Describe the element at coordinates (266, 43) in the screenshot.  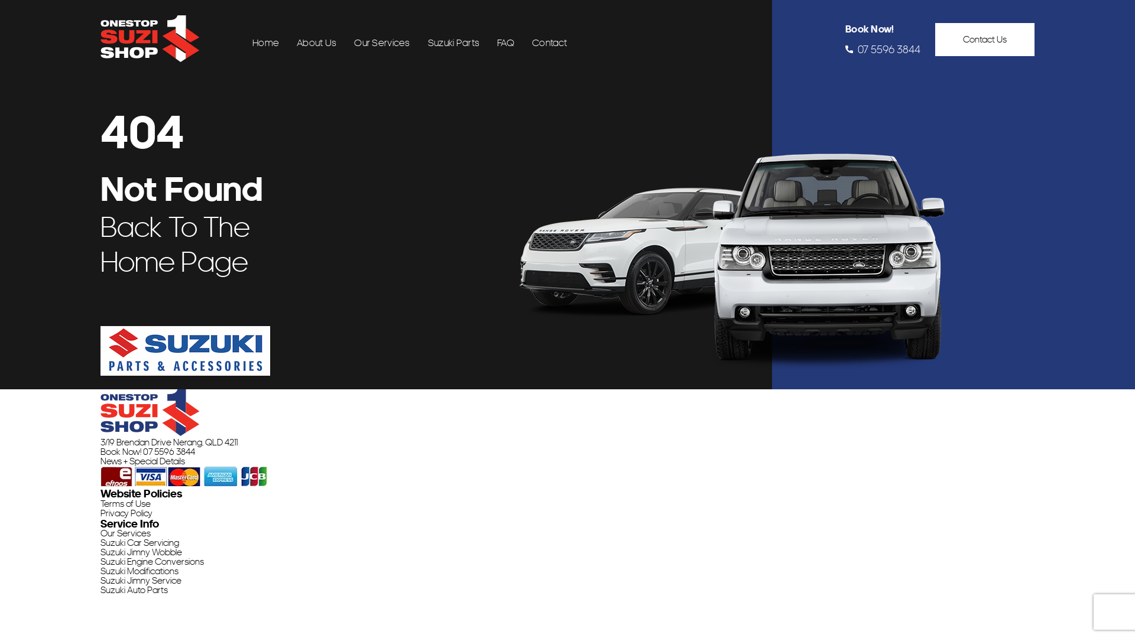
I see `Home` at that location.